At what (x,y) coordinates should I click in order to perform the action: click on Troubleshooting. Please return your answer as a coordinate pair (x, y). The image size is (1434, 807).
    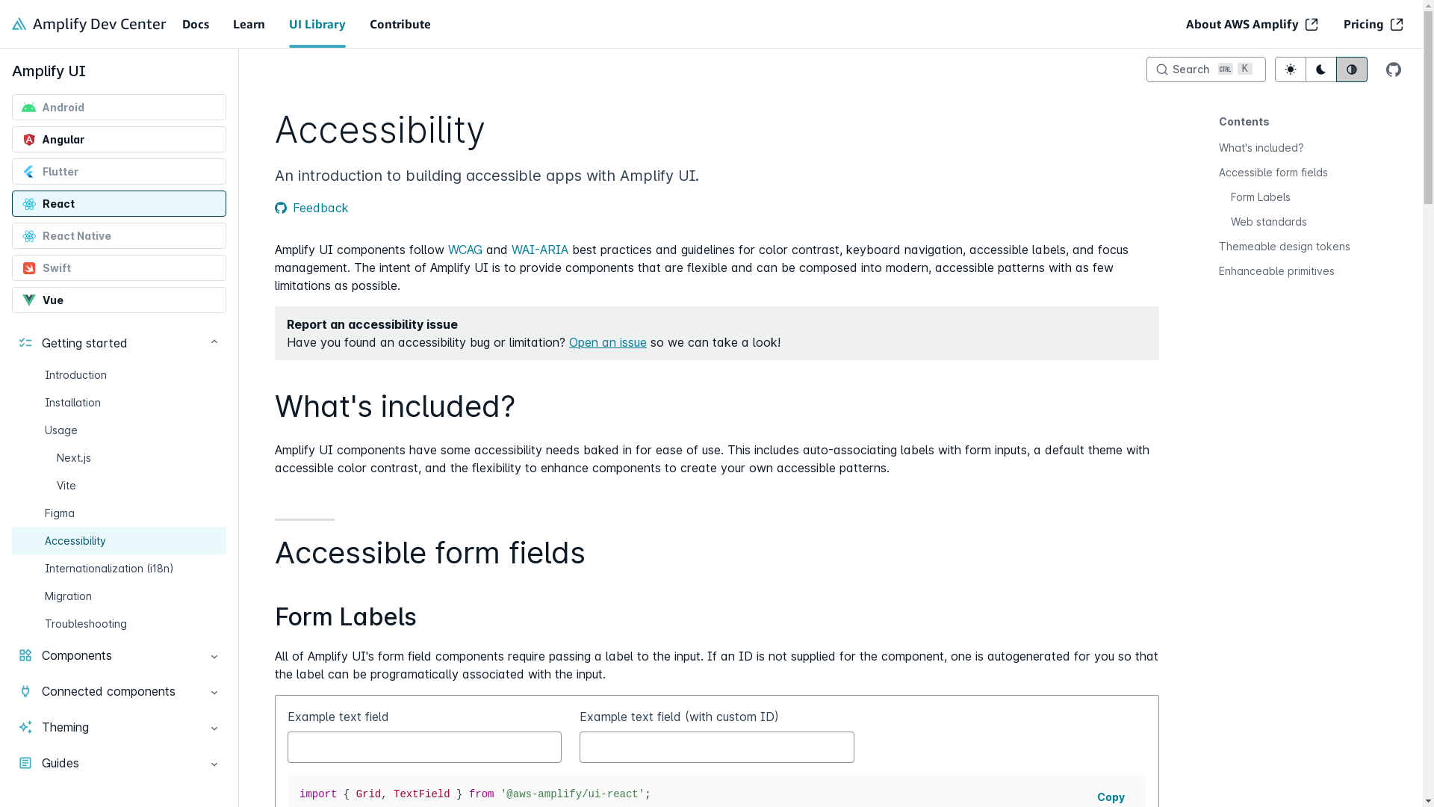
    Looking at the image, I should click on (119, 623).